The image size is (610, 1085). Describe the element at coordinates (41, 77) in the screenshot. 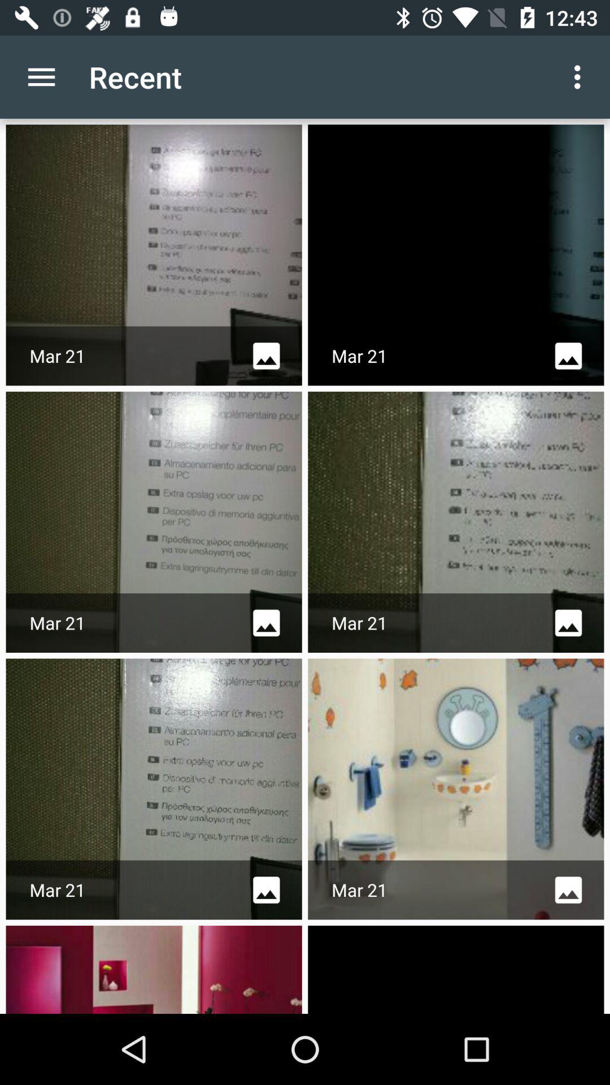

I see `press the icon to the left of recent item` at that location.